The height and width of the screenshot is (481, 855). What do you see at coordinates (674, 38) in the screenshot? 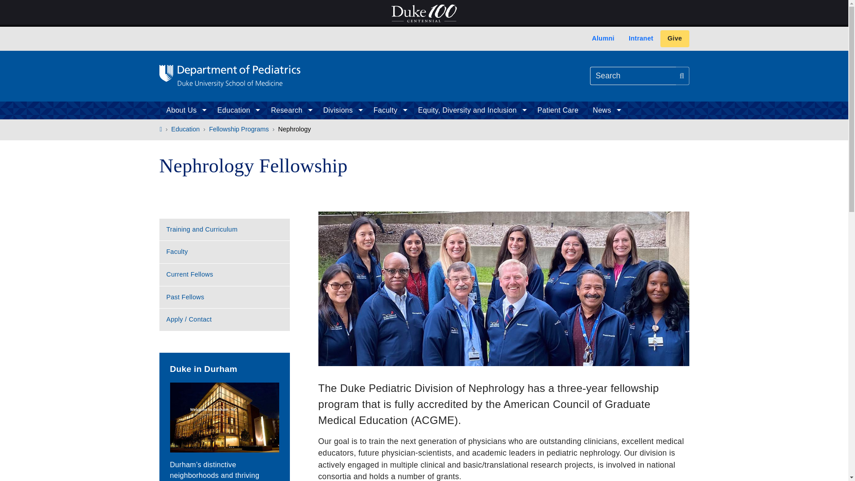
I see `Give` at bounding box center [674, 38].